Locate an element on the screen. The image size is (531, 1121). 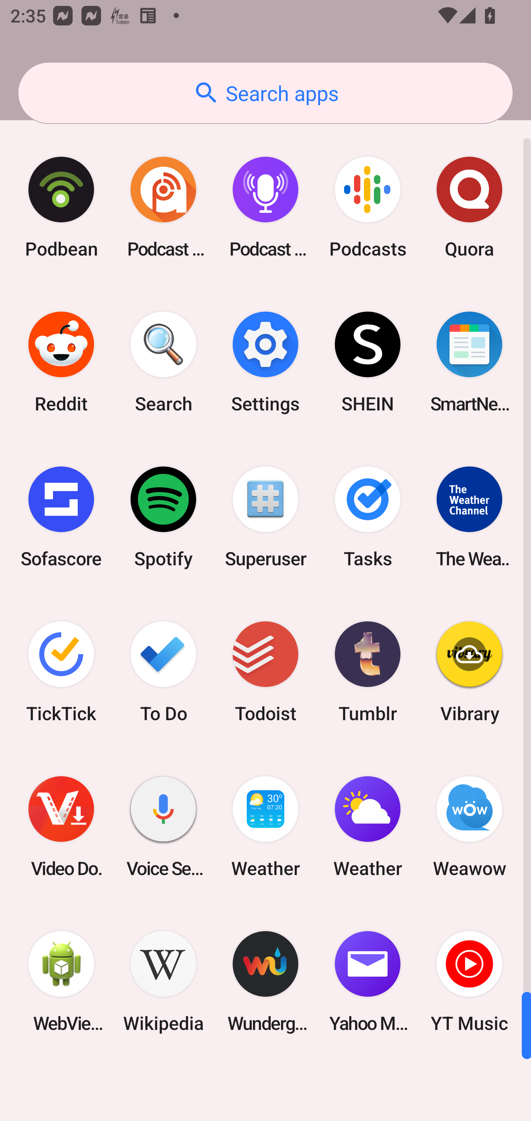
Wikipedia is located at coordinates (163, 982).